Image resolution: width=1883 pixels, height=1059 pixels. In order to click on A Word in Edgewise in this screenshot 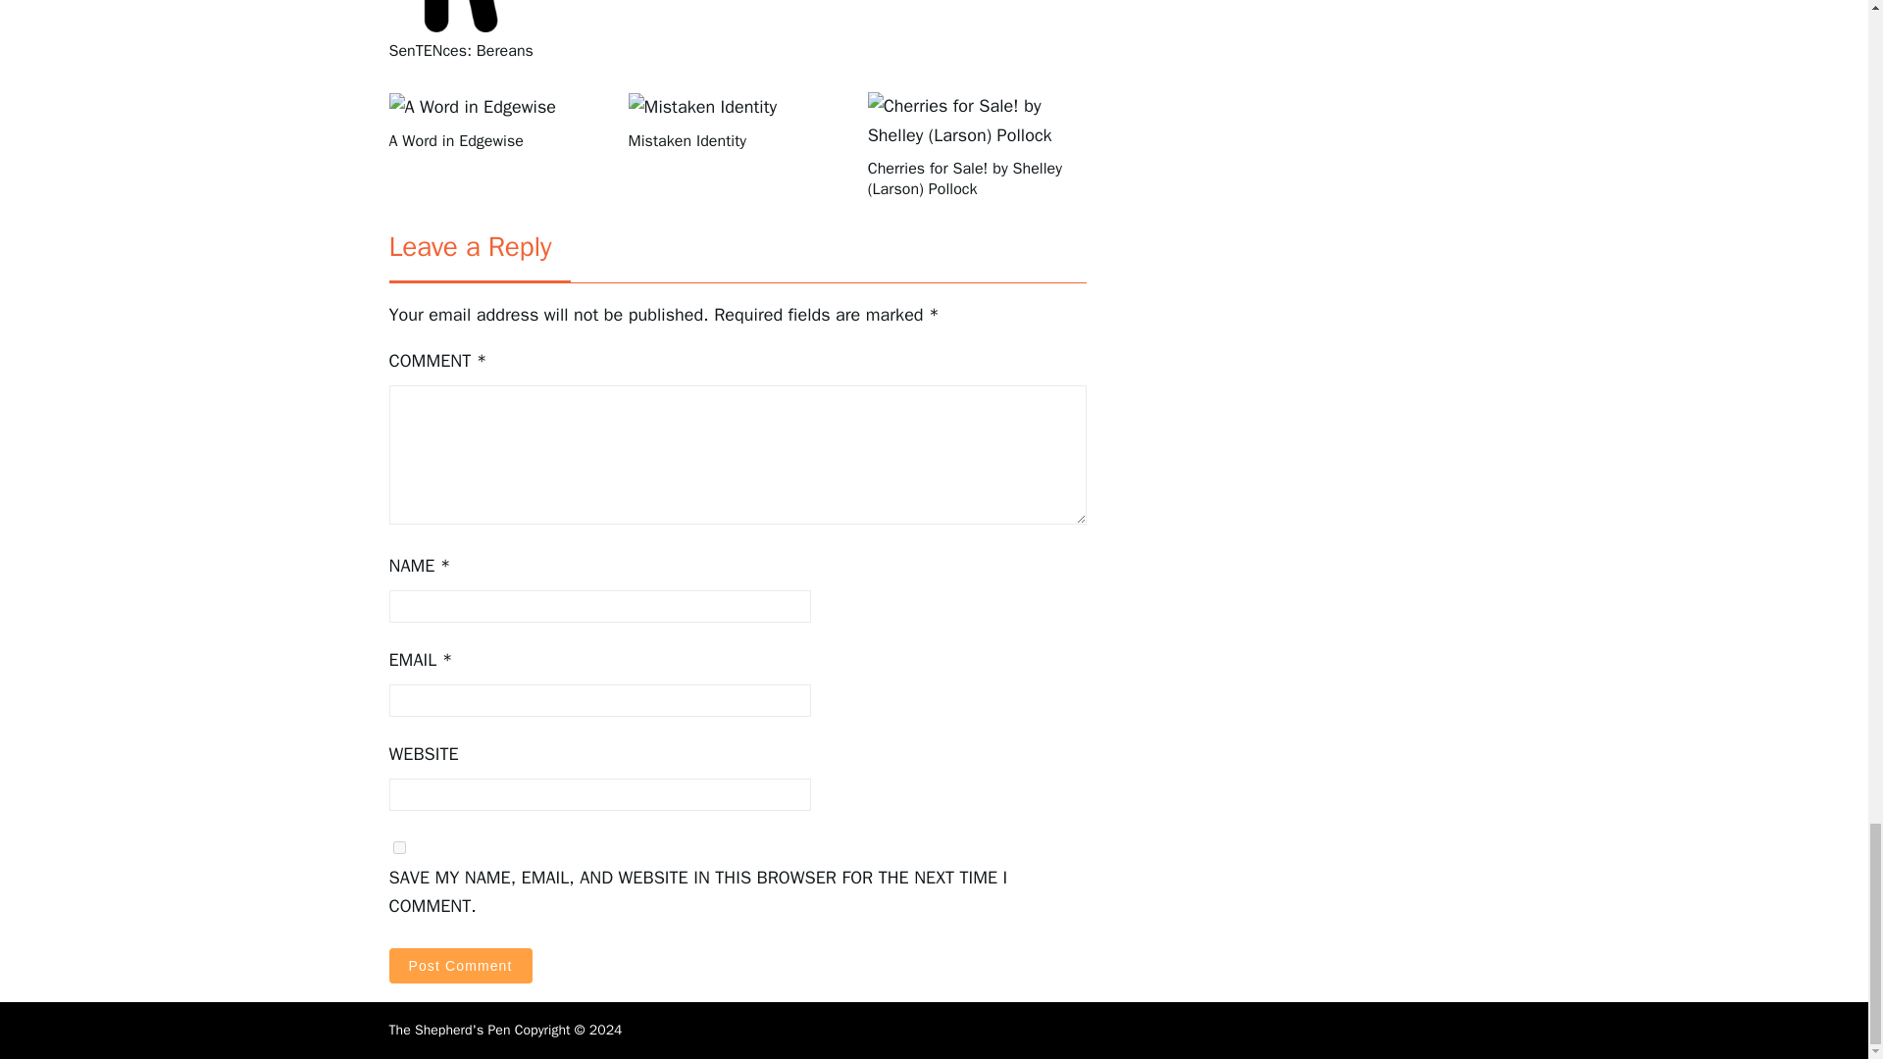, I will do `click(496, 141)`.